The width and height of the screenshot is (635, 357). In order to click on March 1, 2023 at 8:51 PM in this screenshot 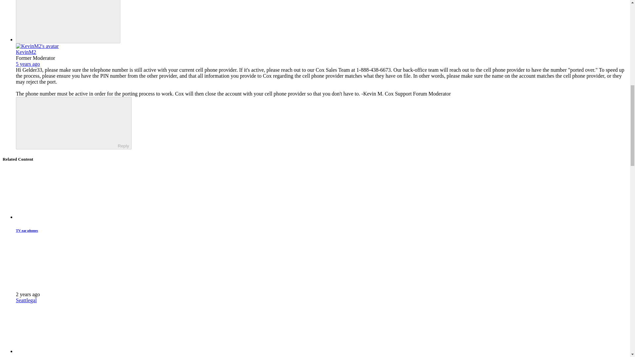, I will do `click(28, 294)`.